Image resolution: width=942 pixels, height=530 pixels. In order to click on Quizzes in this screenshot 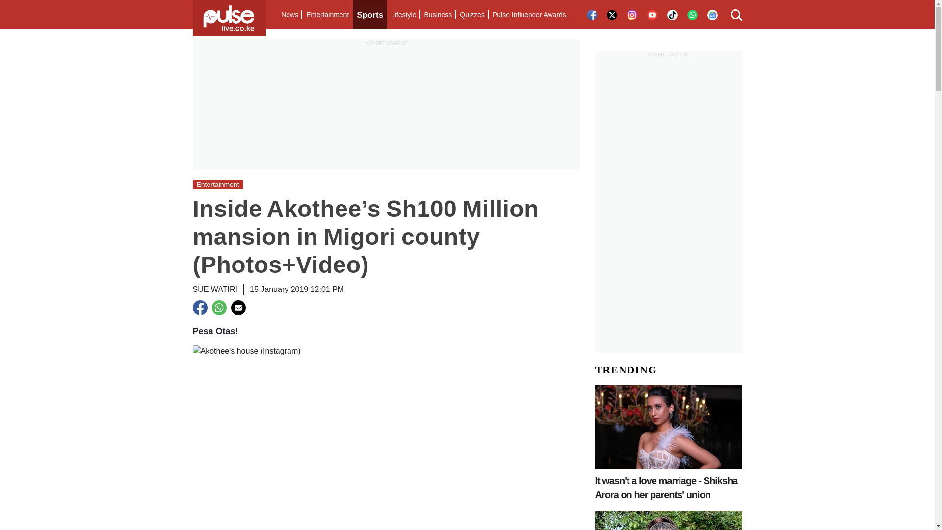, I will do `click(472, 15)`.